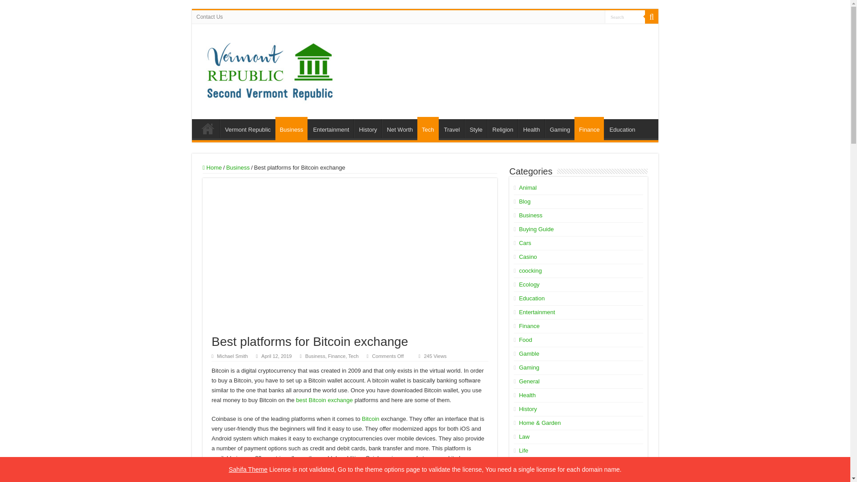 The height and width of the screenshot is (482, 857). I want to click on Business, so click(238, 168).